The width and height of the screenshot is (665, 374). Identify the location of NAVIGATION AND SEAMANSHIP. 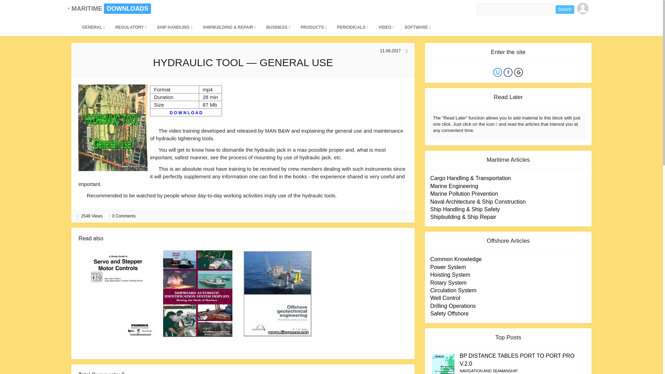
(488, 371).